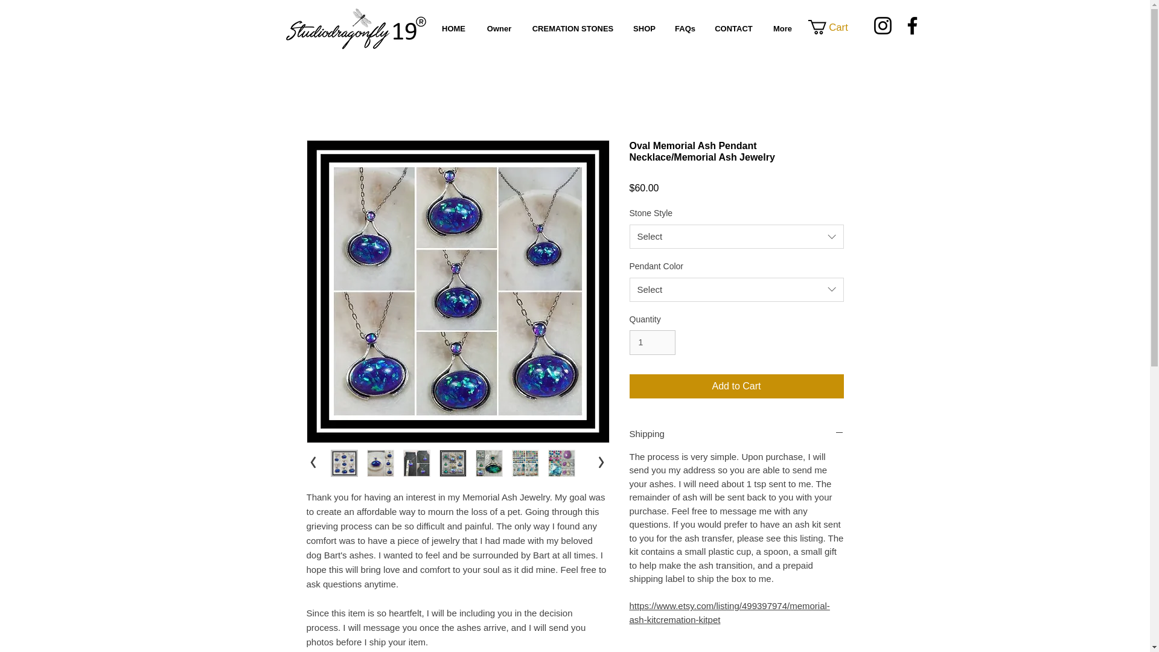  I want to click on Cart, so click(835, 27).